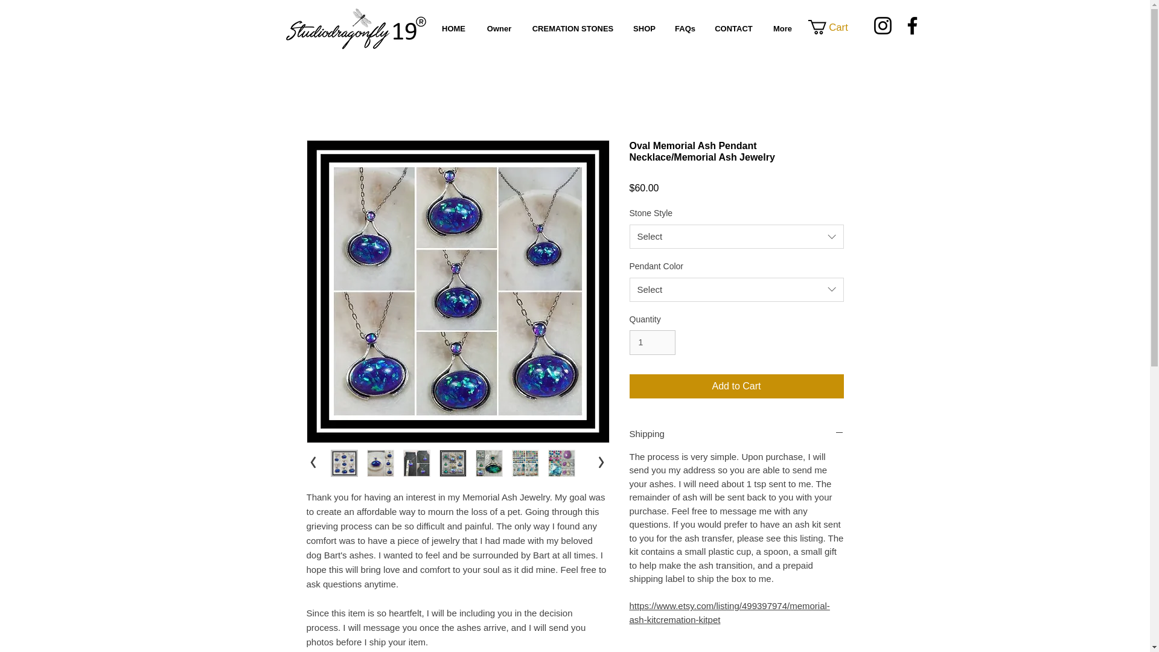  I want to click on Cart, so click(835, 27).